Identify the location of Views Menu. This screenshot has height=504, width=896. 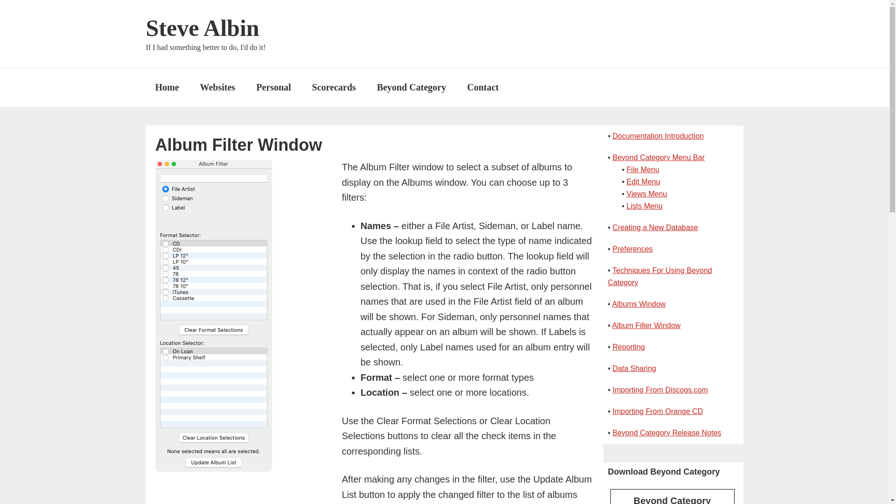
(647, 194).